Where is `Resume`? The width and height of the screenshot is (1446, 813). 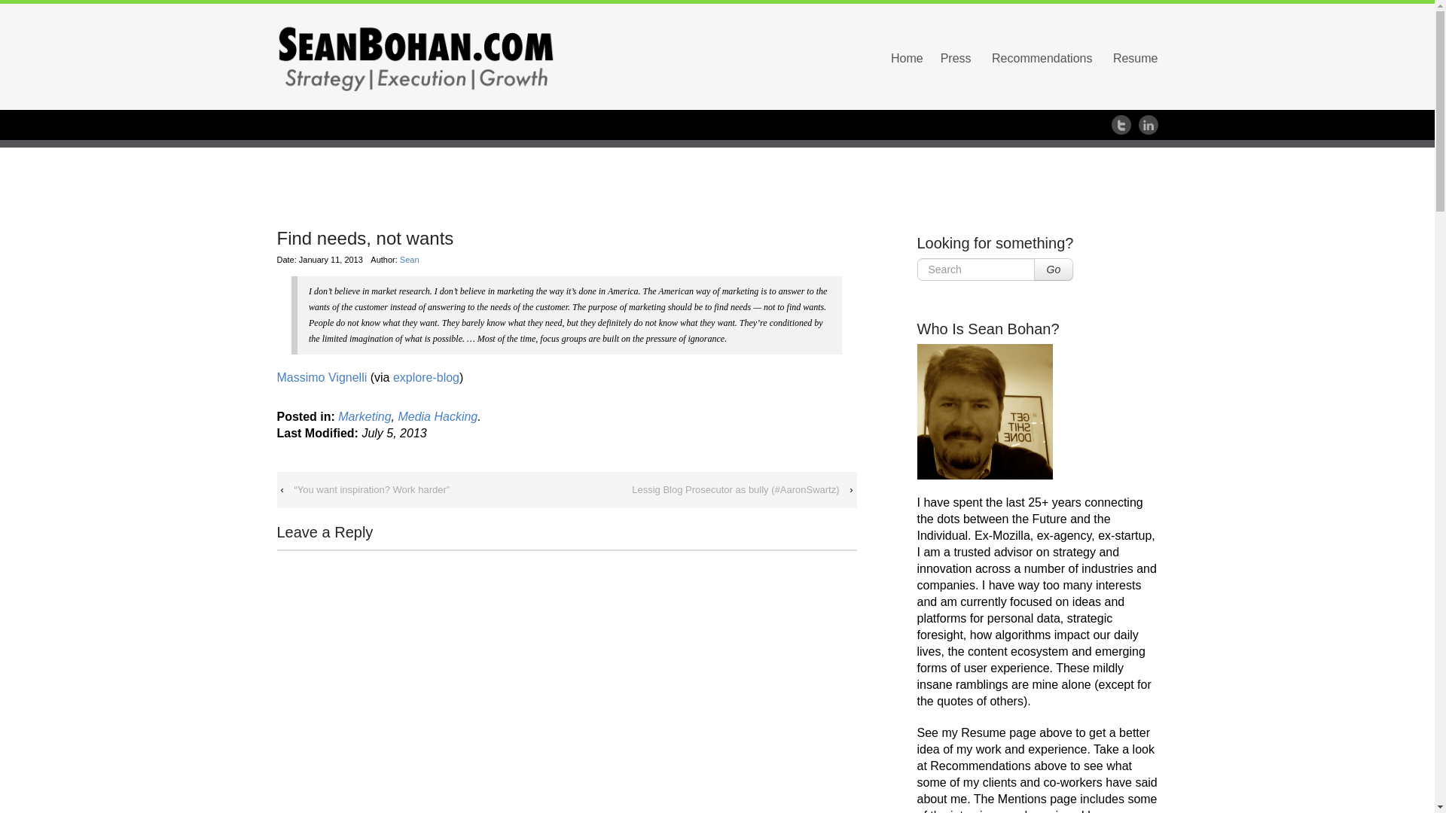
Resume is located at coordinates (1136, 57).